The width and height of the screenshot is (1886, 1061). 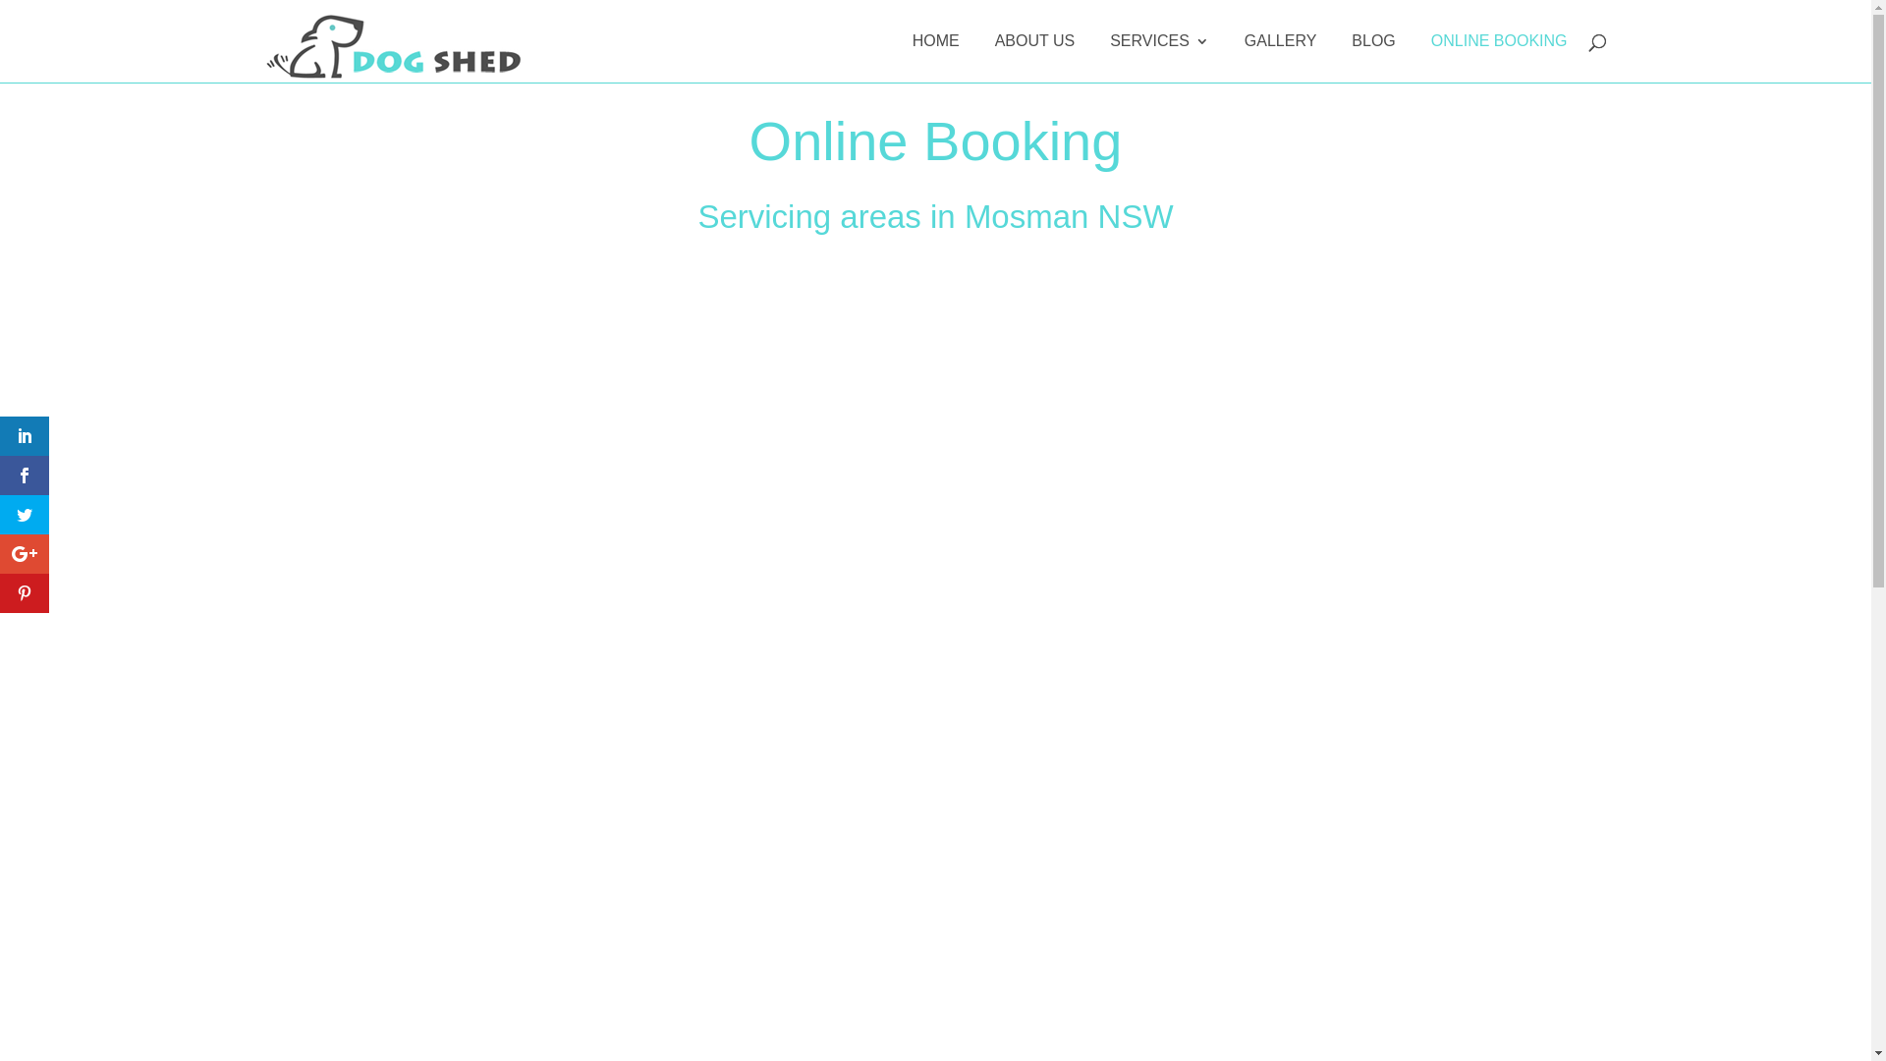 What do you see at coordinates (936, 59) in the screenshot?
I see `HOME` at bounding box center [936, 59].